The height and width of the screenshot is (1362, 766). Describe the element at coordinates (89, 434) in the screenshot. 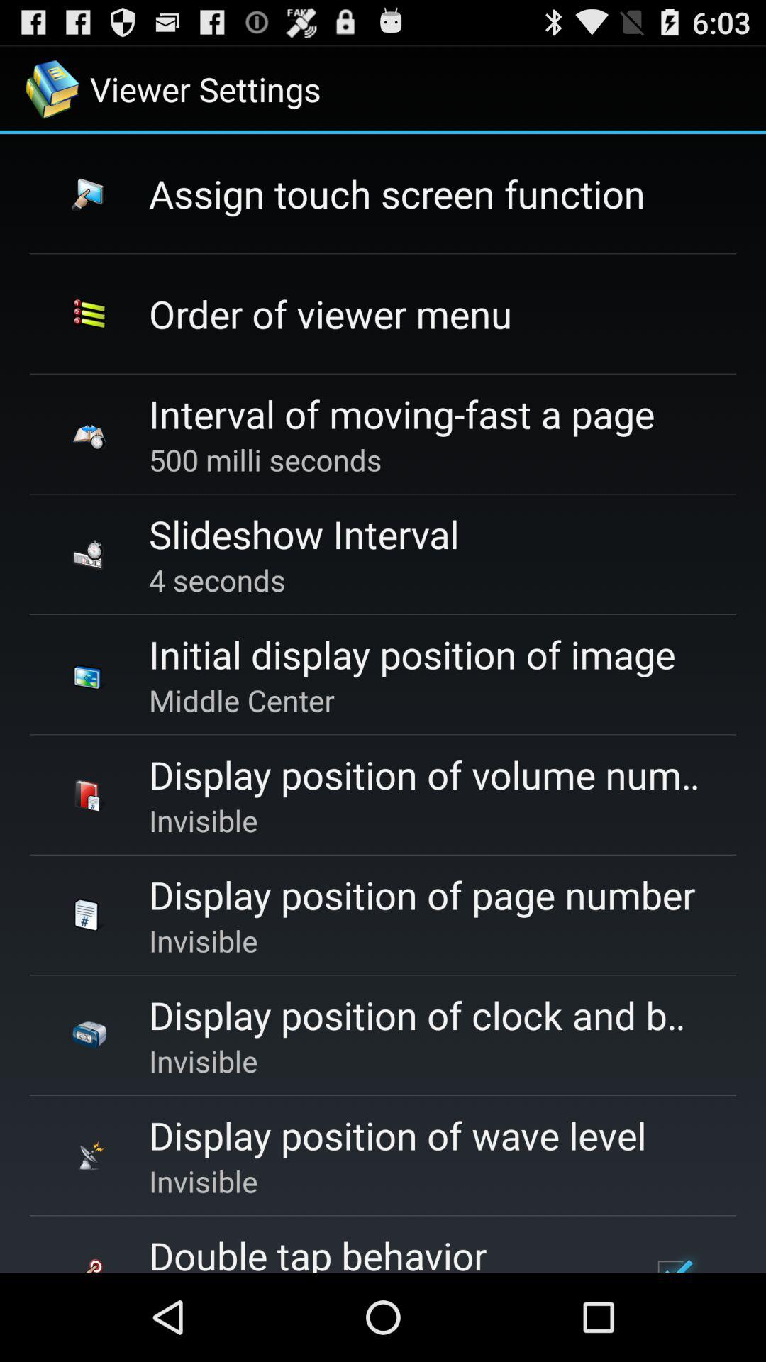

I see `select the icon which is left side of interval of movingfast a page` at that location.